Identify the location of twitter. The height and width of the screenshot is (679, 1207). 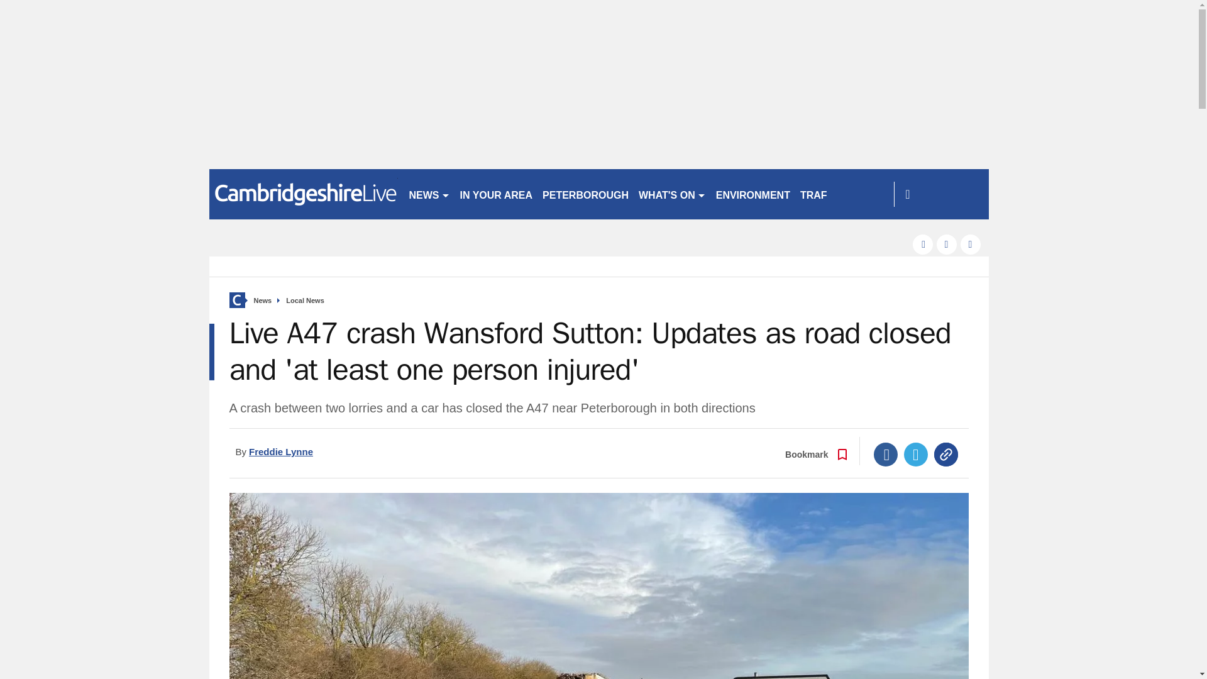
(947, 244).